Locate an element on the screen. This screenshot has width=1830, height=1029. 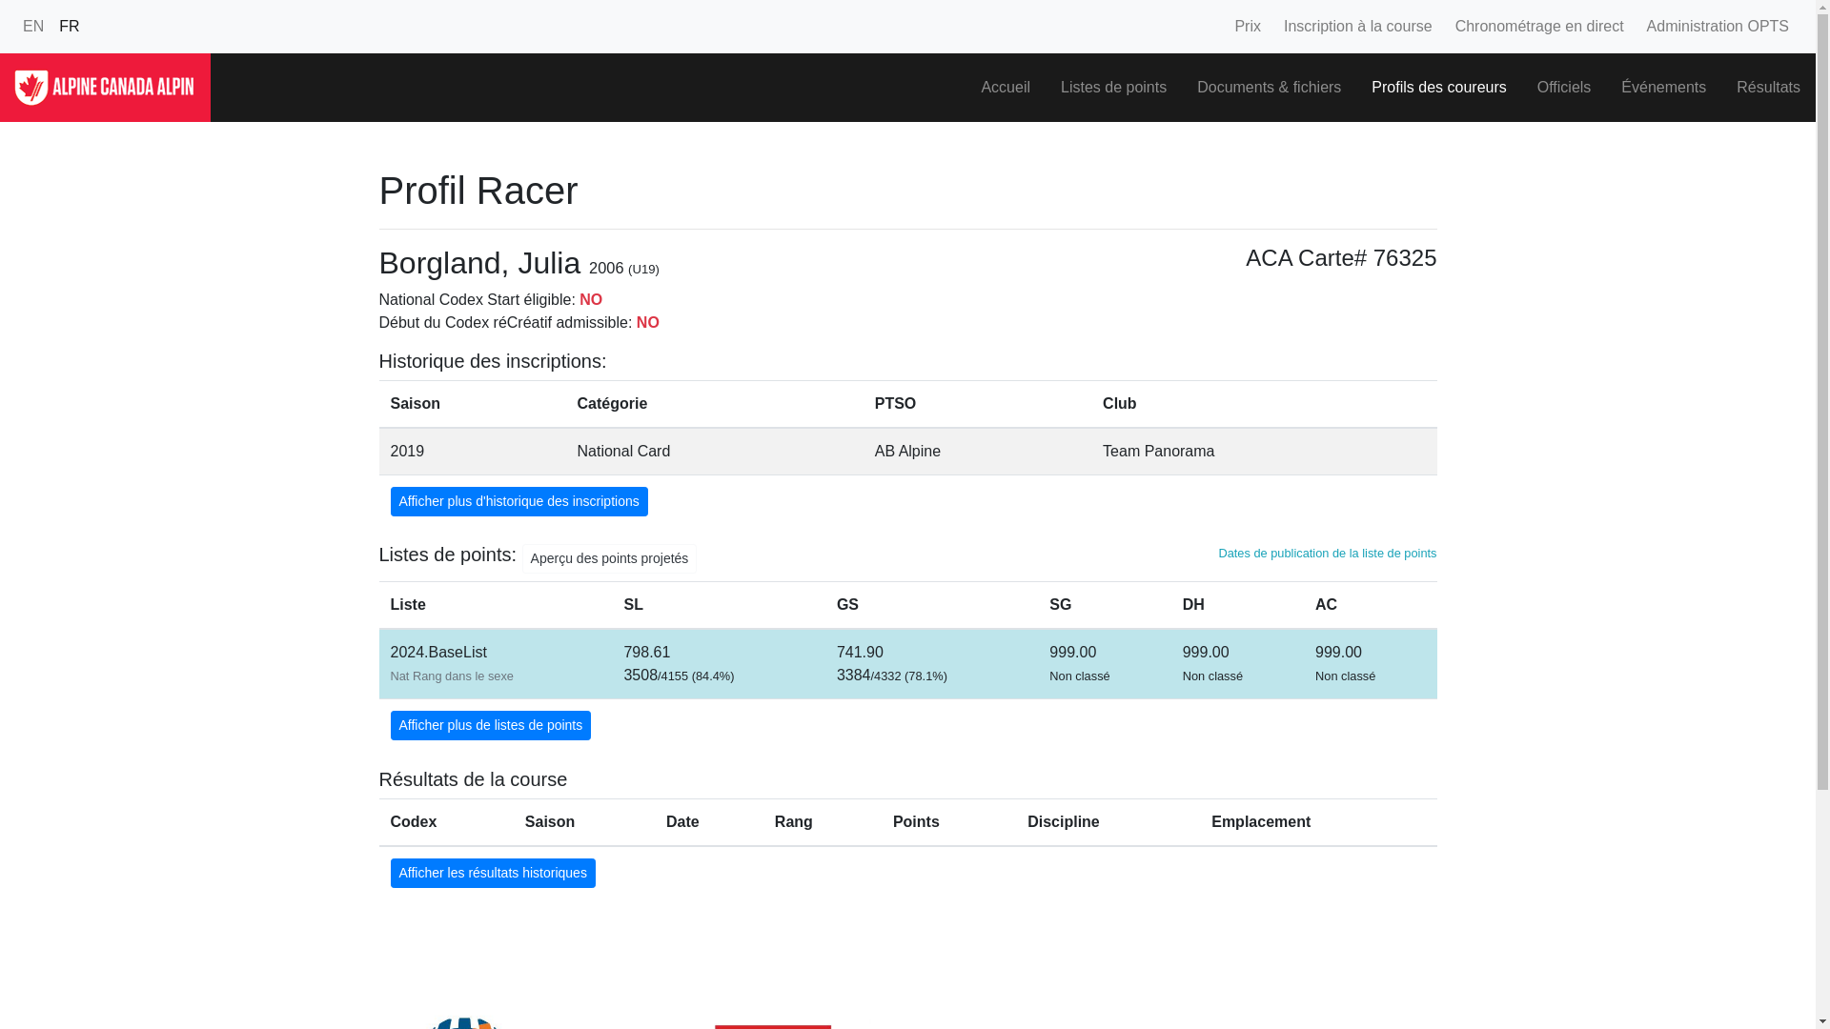
Accueil is located at coordinates (1006, 88).